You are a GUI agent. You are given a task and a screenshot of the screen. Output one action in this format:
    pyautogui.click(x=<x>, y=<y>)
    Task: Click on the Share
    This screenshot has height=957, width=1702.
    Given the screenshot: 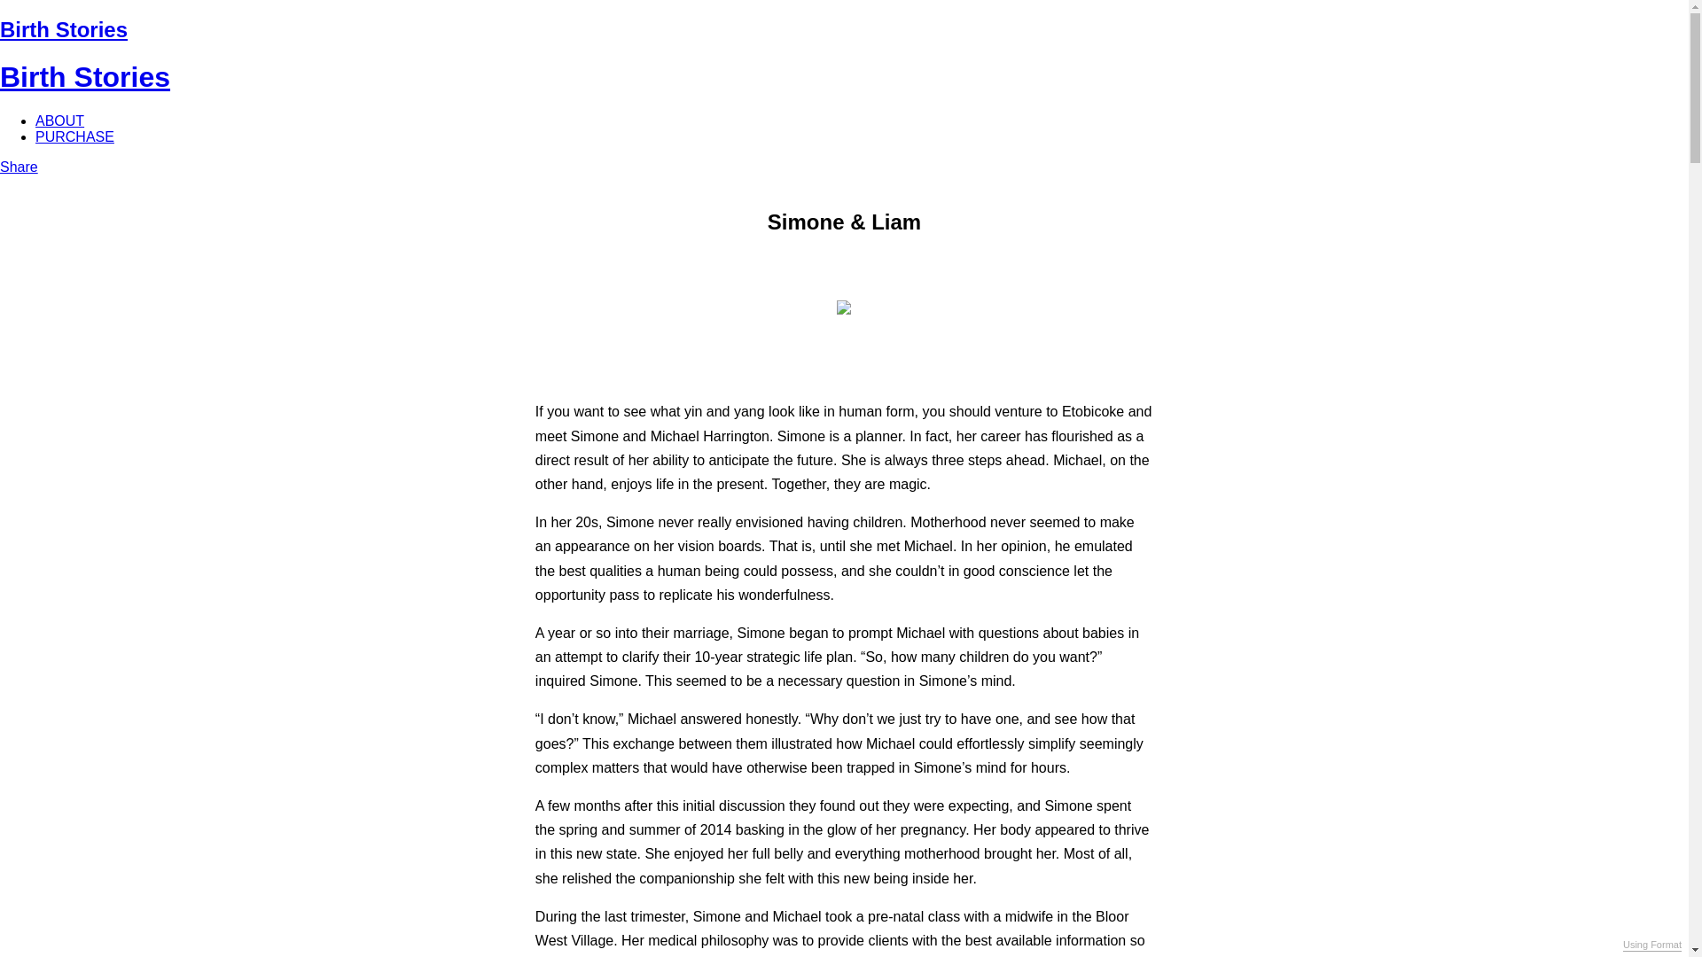 What is the action you would take?
    pyautogui.click(x=20, y=167)
    